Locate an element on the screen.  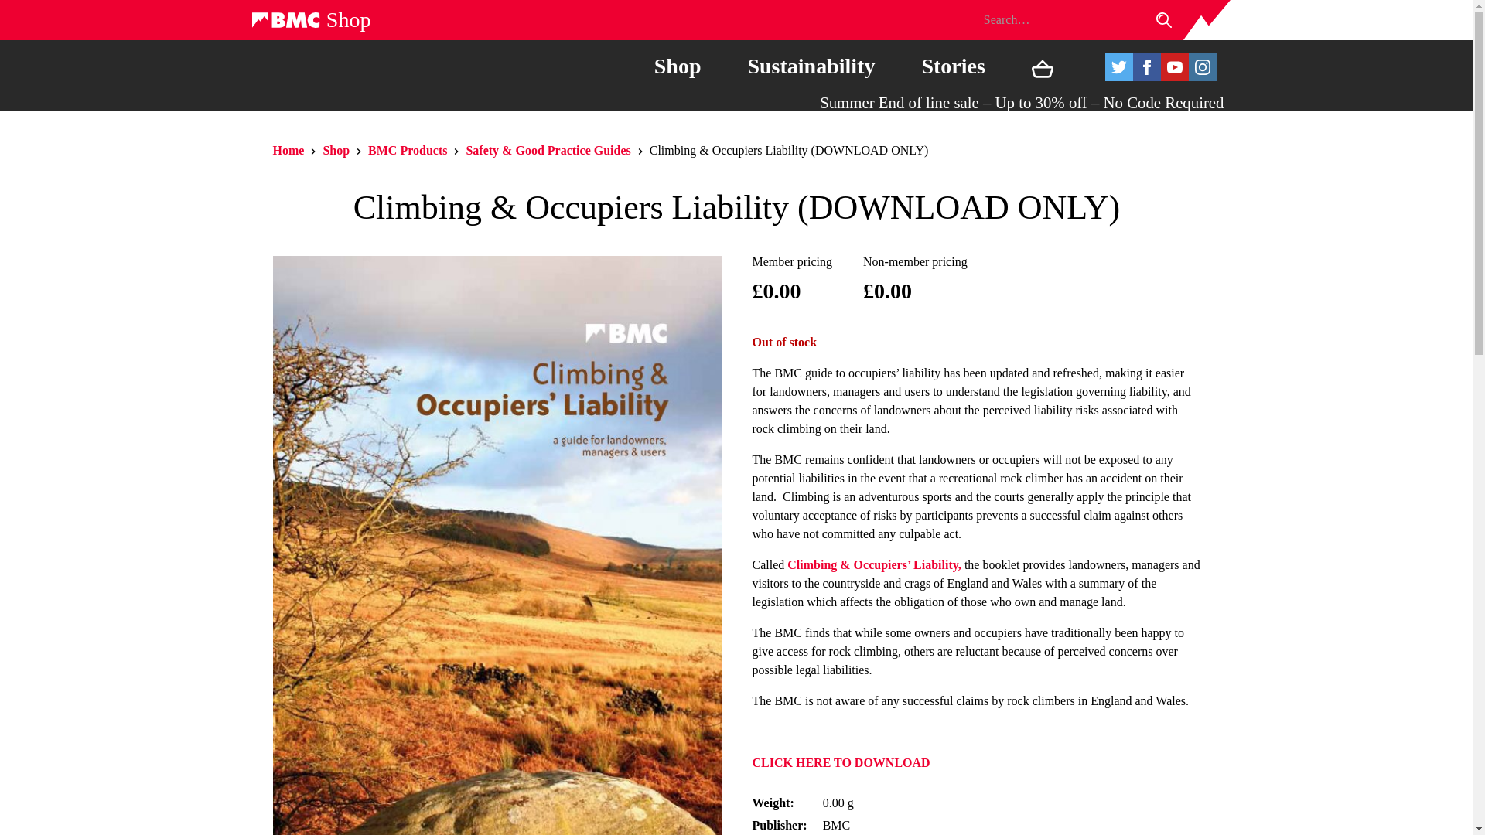
BMC Products is located at coordinates (407, 150).